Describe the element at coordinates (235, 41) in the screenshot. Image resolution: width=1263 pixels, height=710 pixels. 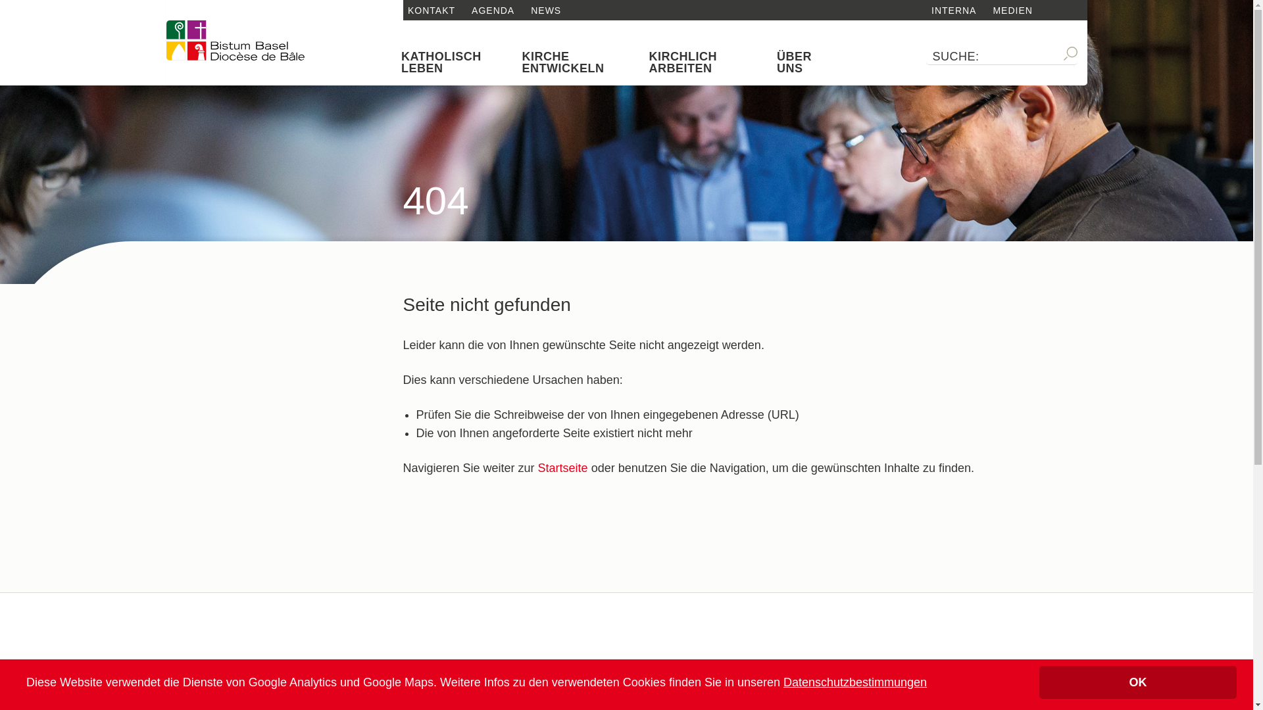
I see `detail` at that location.